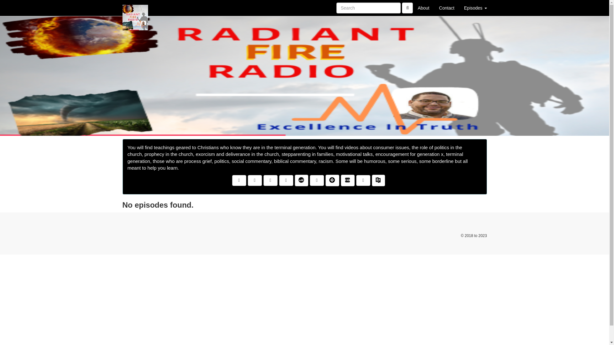 This screenshot has width=614, height=345. Describe the element at coordinates (446, 8) in the screenshot. I see `Contact` at that location.